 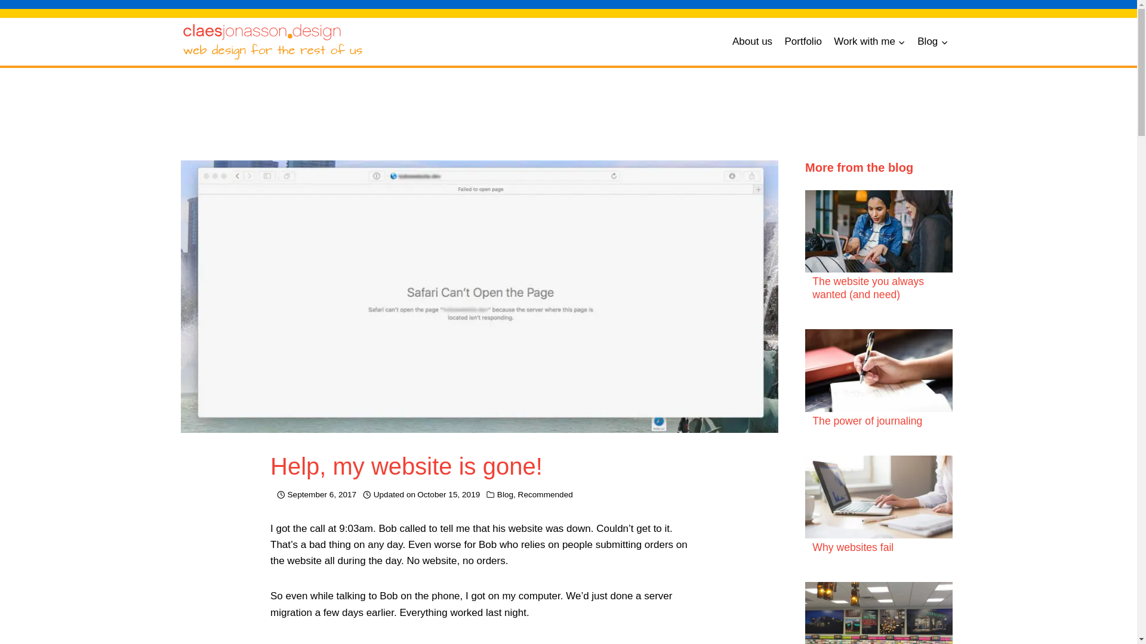 I want to click on About us, so click(x=752, y=42).